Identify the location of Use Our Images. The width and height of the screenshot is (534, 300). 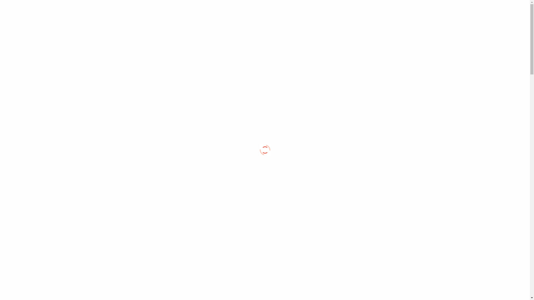
(381, 11).